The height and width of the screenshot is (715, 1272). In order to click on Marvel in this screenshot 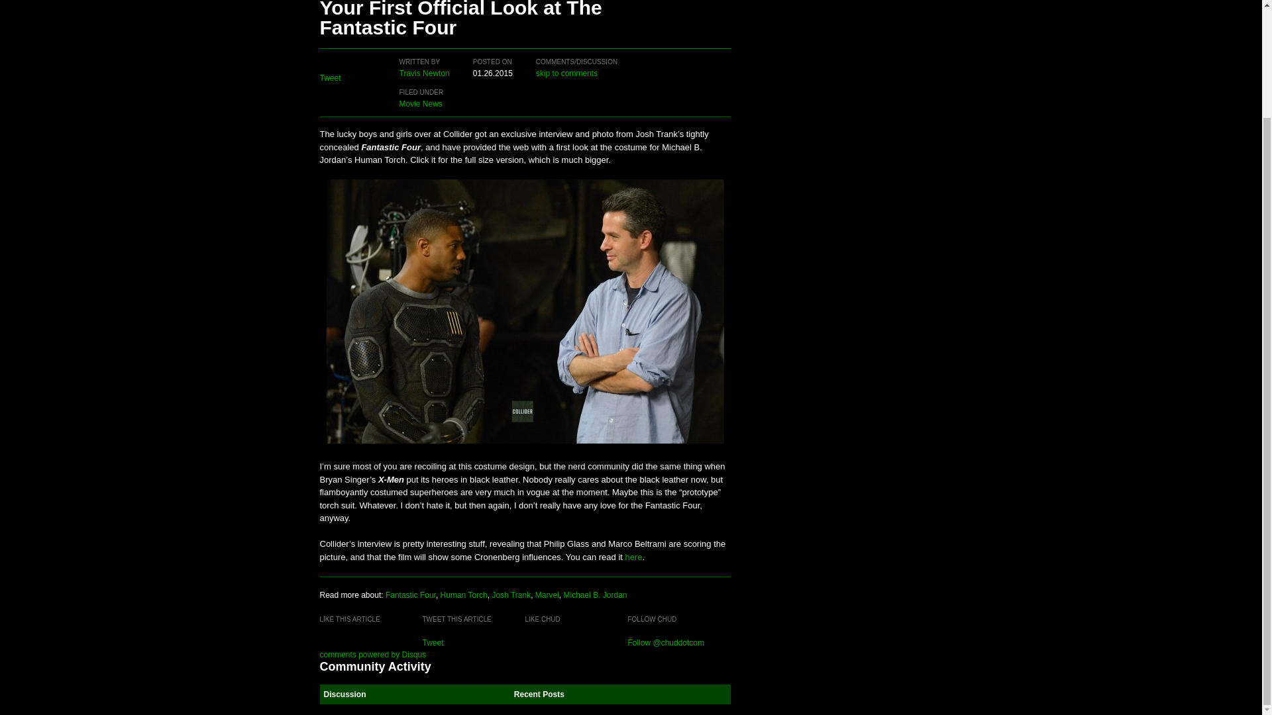, I will do `click(547, 595)`.